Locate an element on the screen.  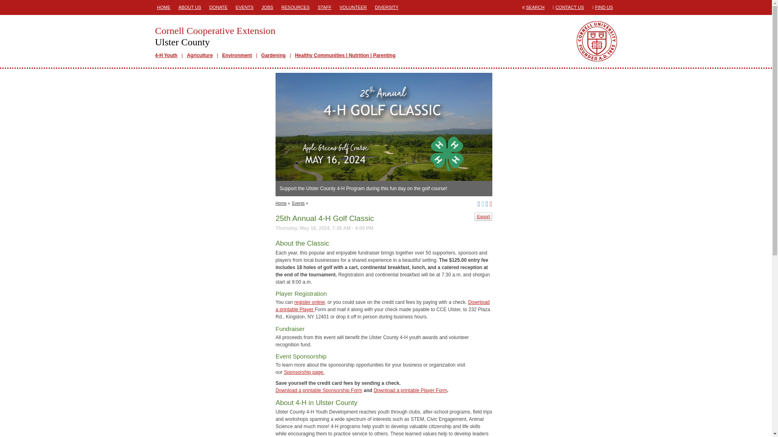
JOBS is located at coordinates (267, 7).